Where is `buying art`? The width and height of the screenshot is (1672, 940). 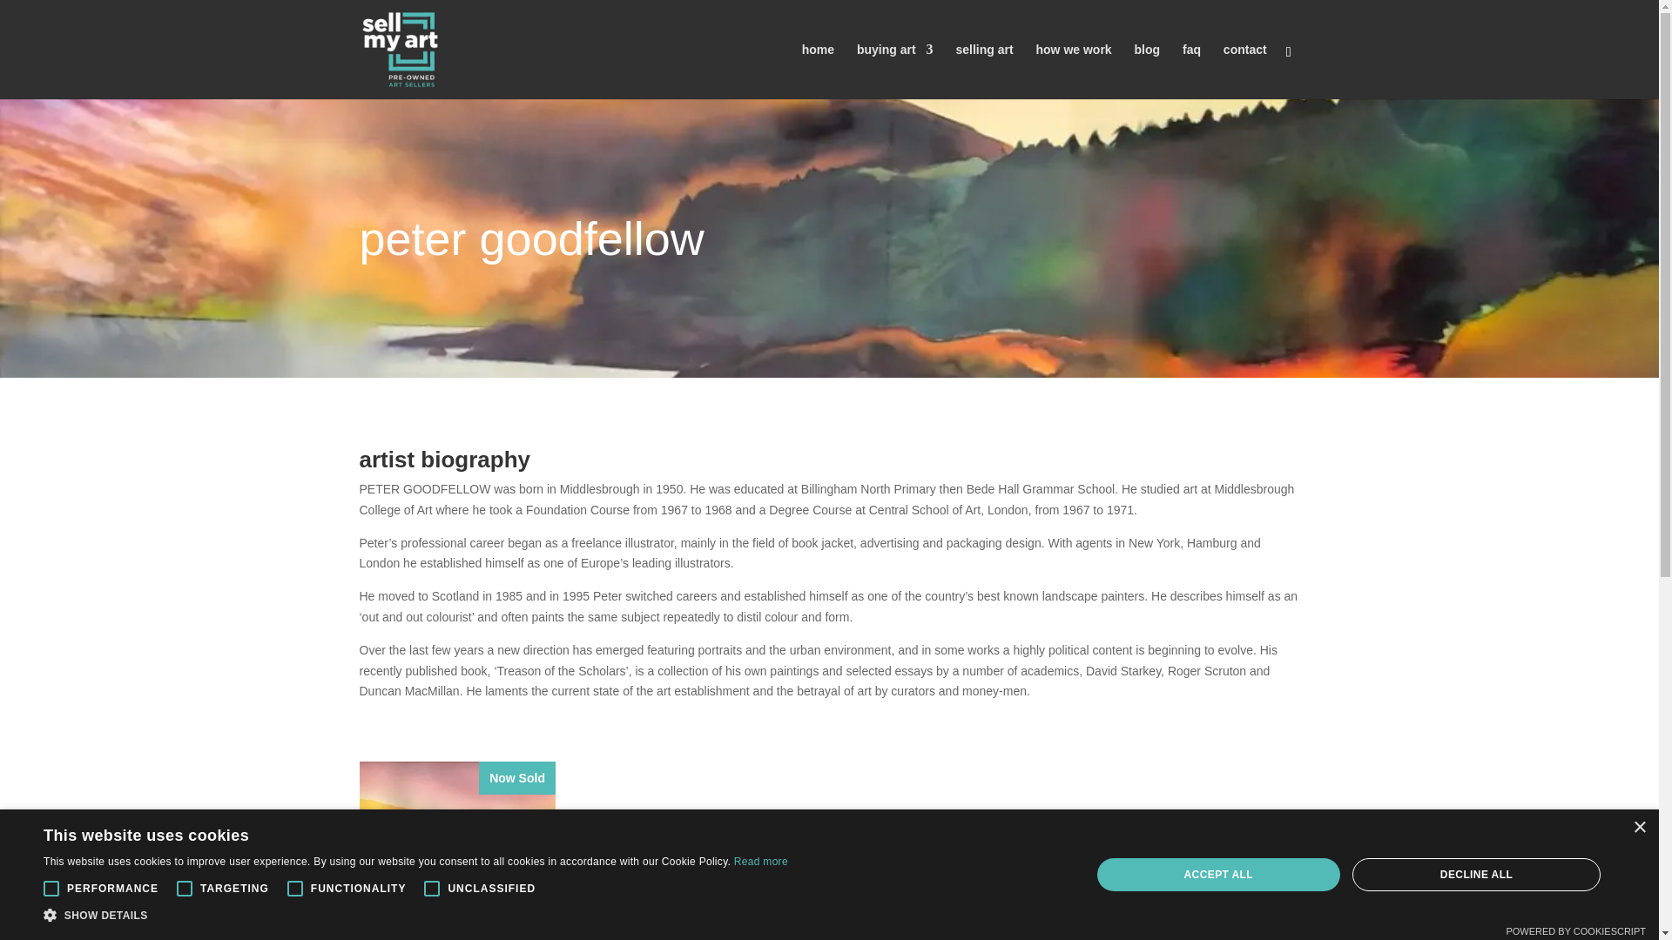 buying art is located at coordinates (894, 71).